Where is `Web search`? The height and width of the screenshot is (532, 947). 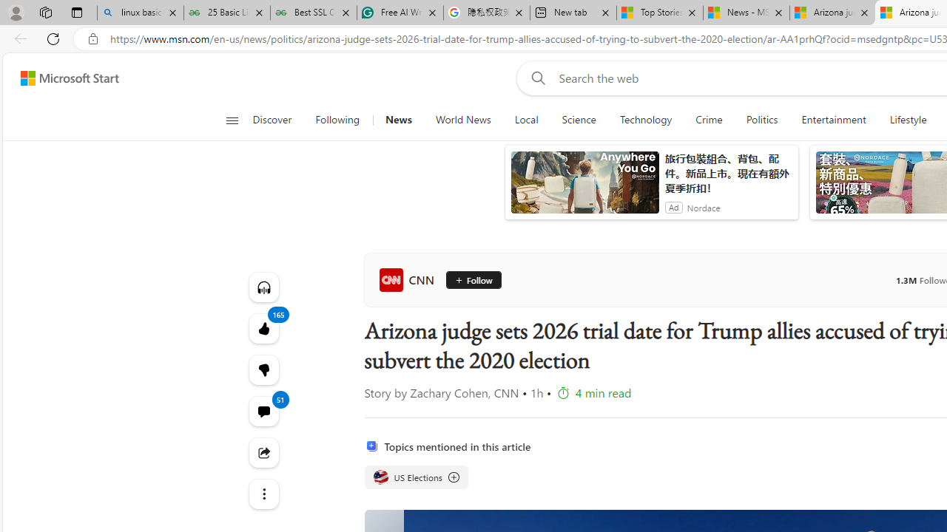
Web search is located at coordinates (536, 78).